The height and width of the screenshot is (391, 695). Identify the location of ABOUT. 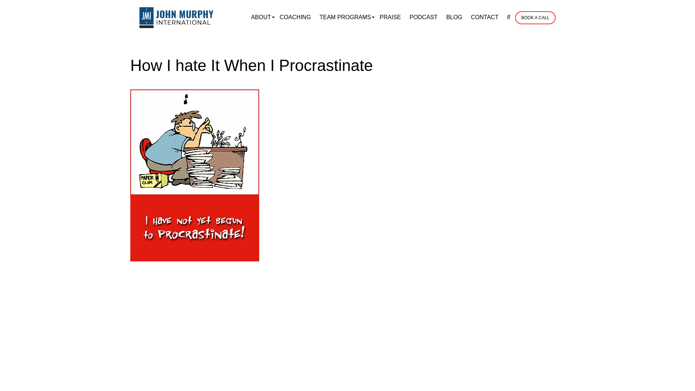
(261, 17).